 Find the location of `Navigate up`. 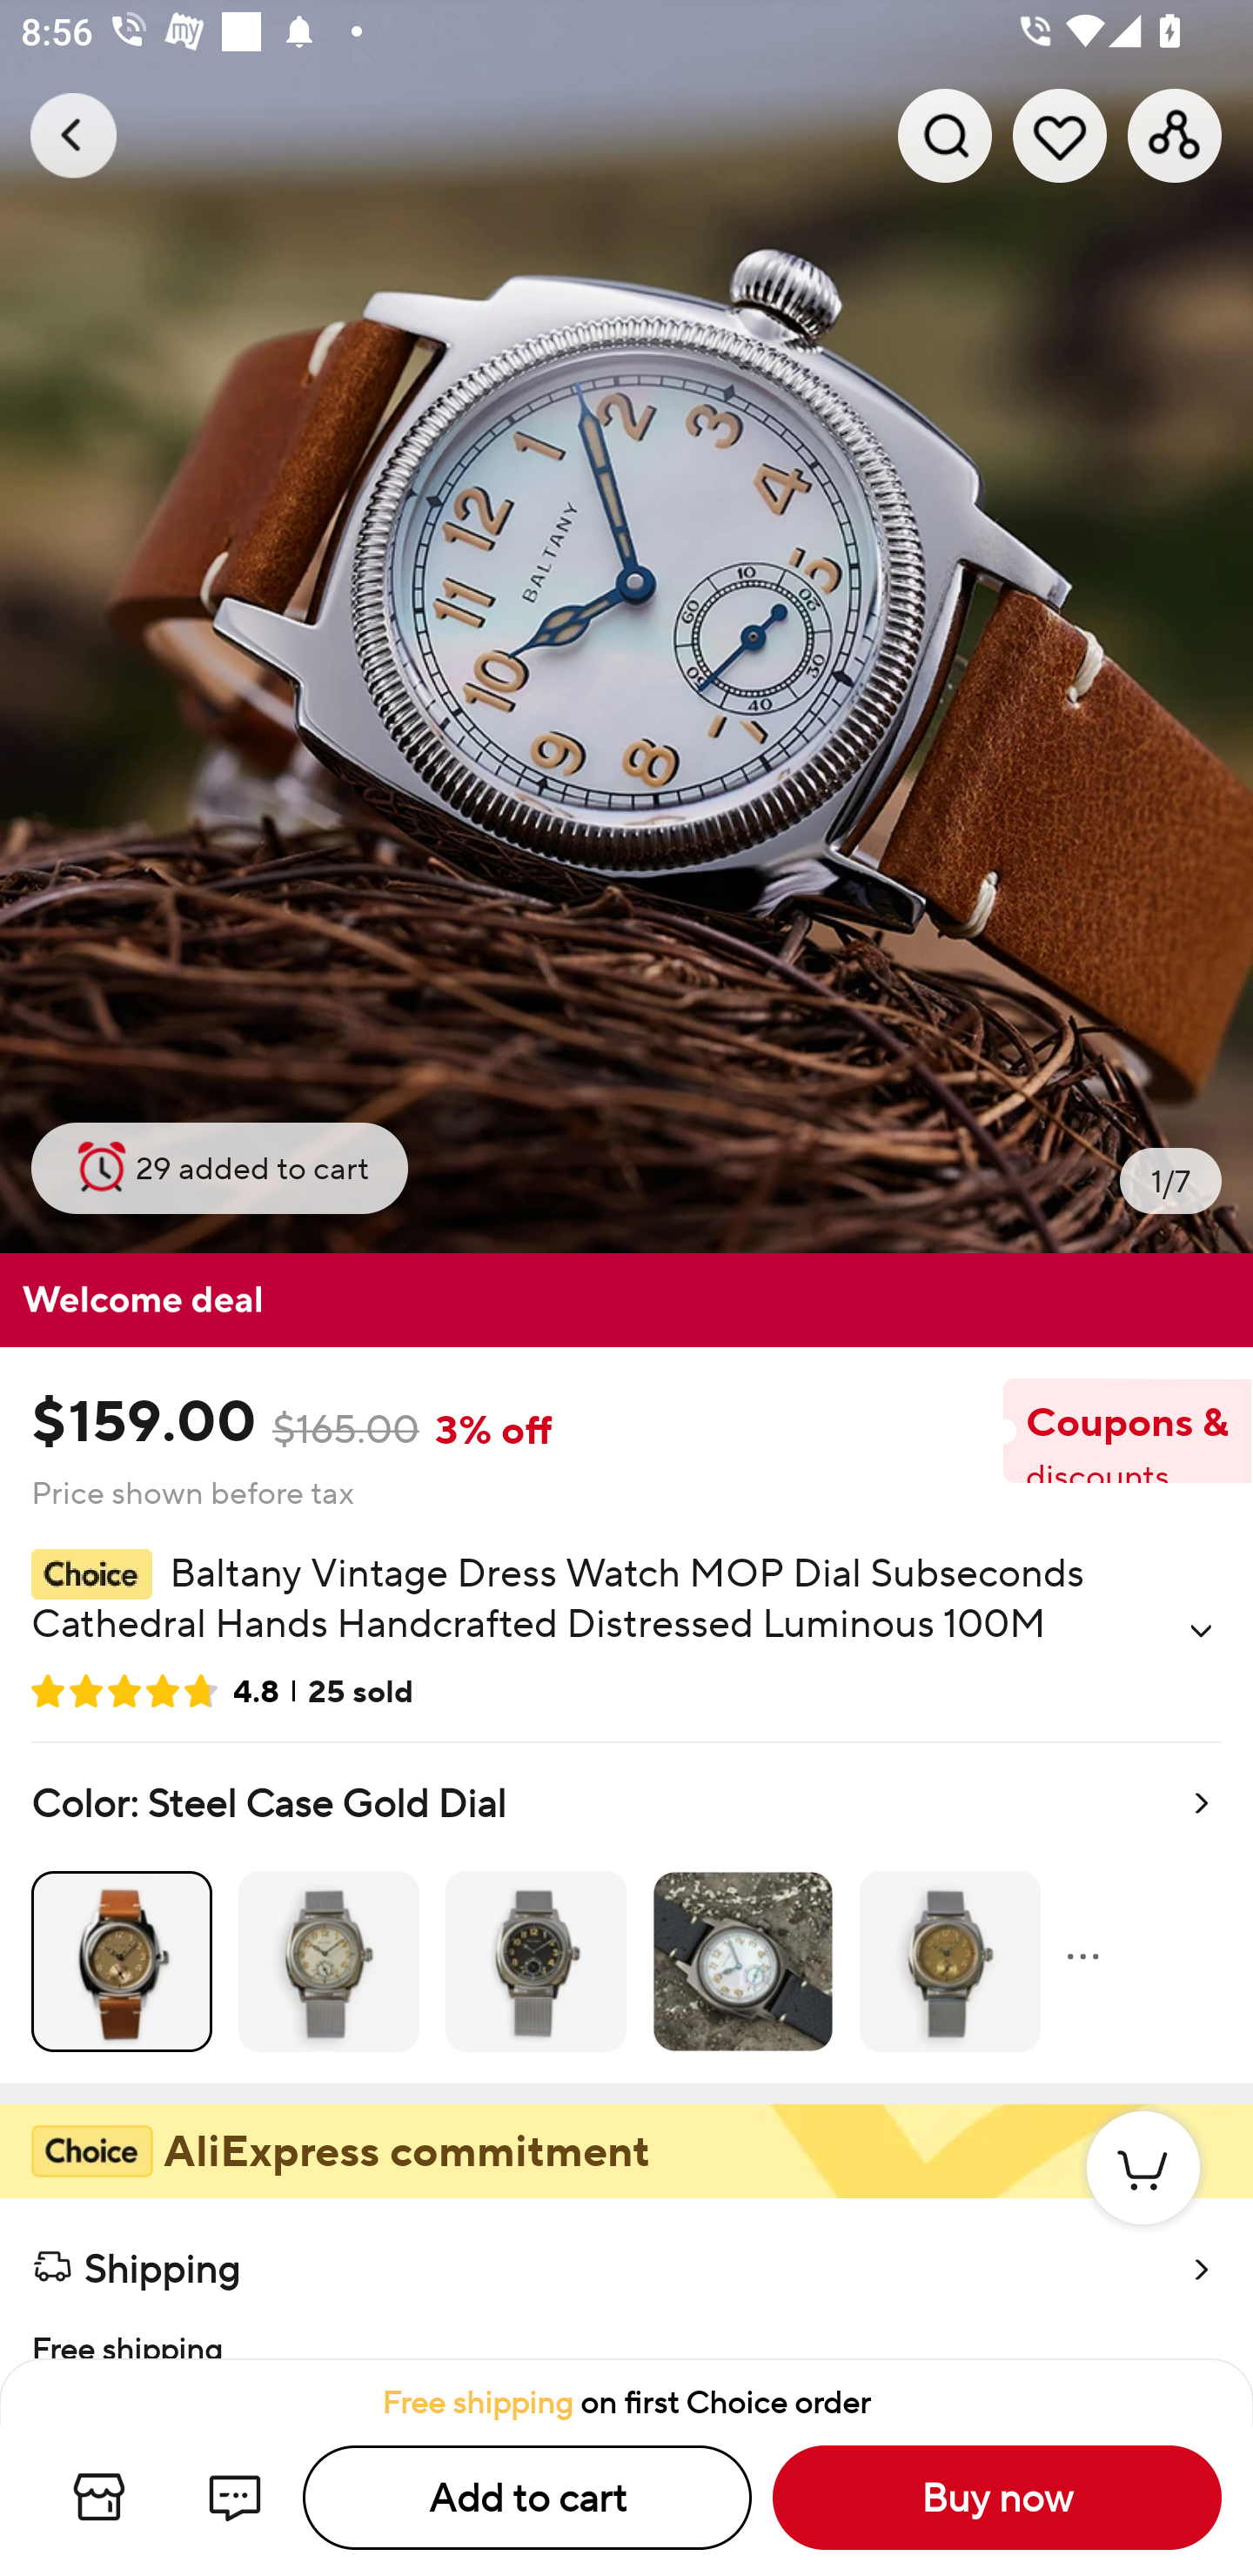

Navigate up is located at coordinates (73, 135).